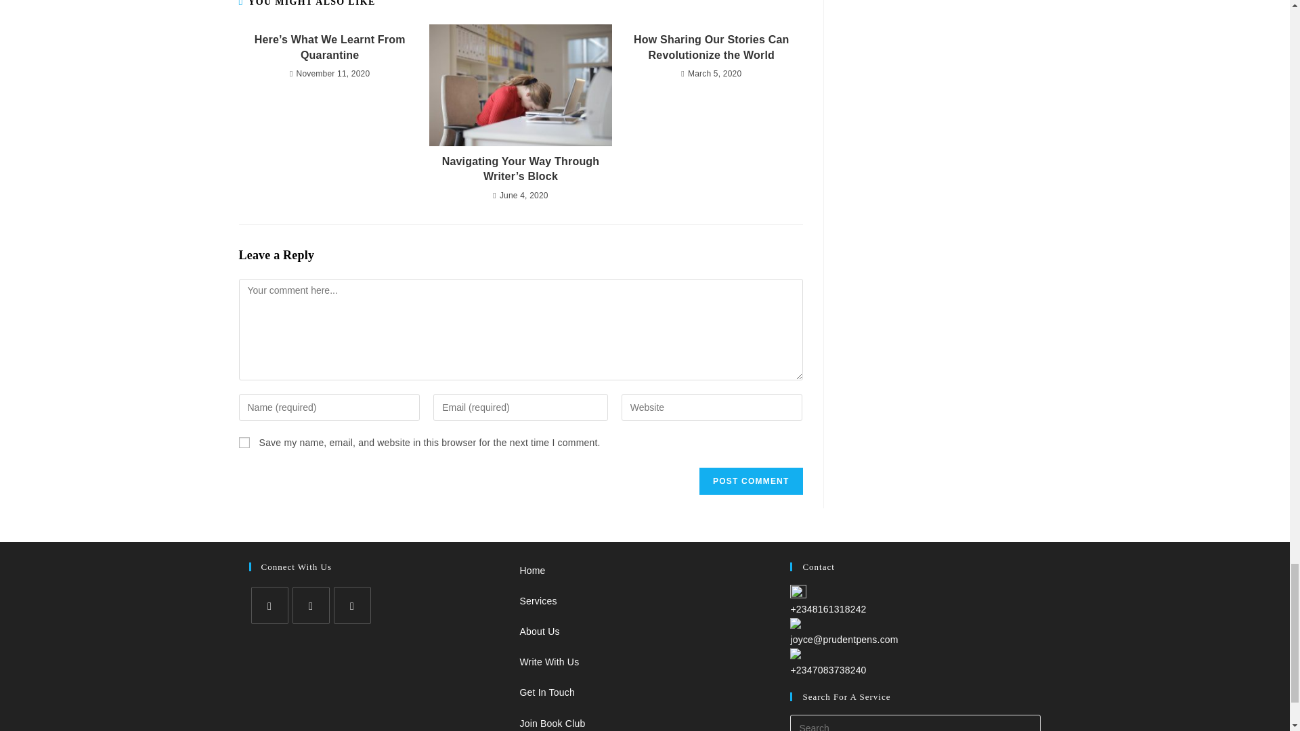 The image size is (1300, 731). I want to click on Services, so click(538, 601).